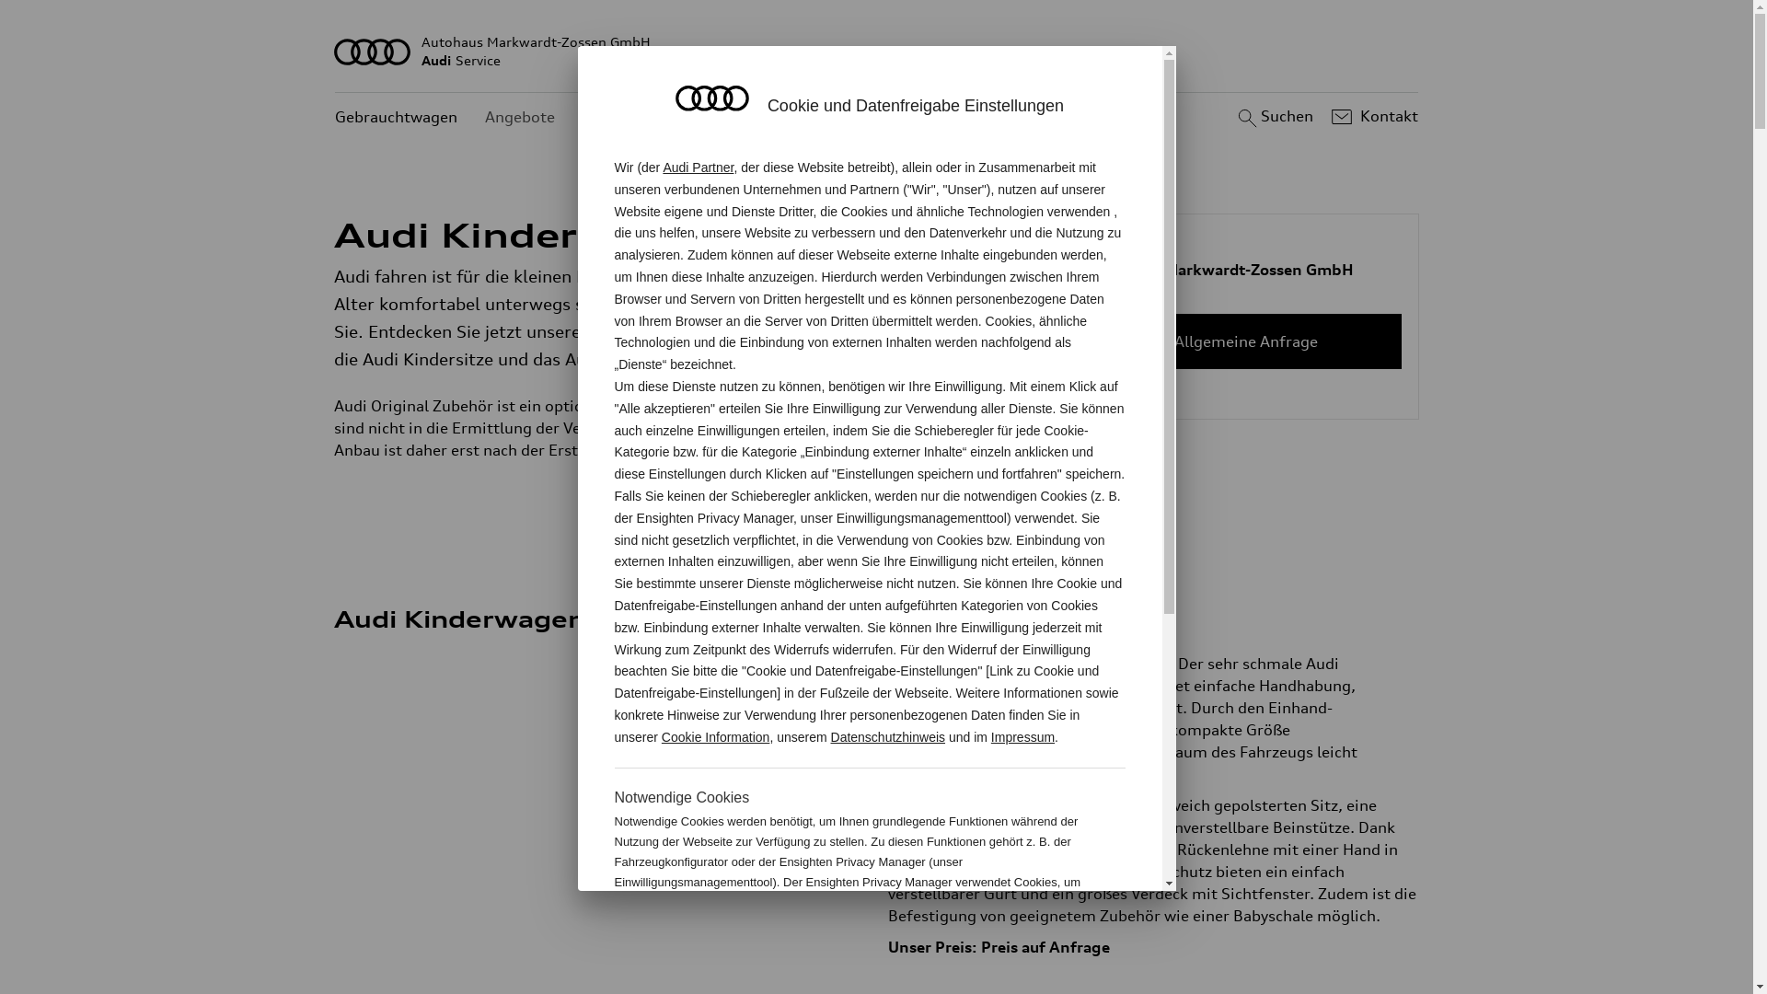  I want to click on Kontakt, so click(1373, 117).